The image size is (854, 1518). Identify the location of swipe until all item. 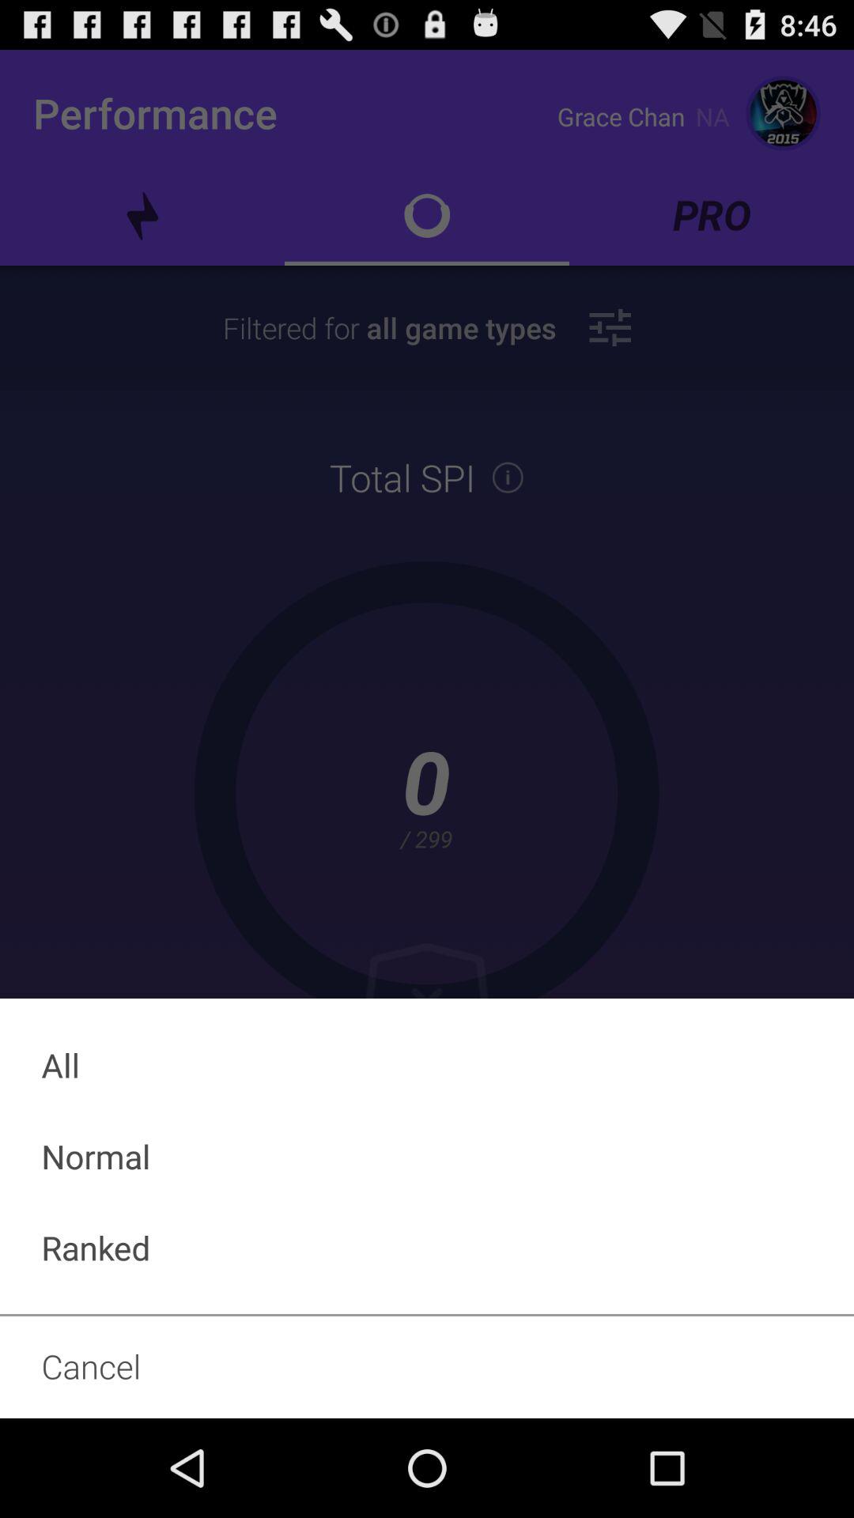
(427, 1064).